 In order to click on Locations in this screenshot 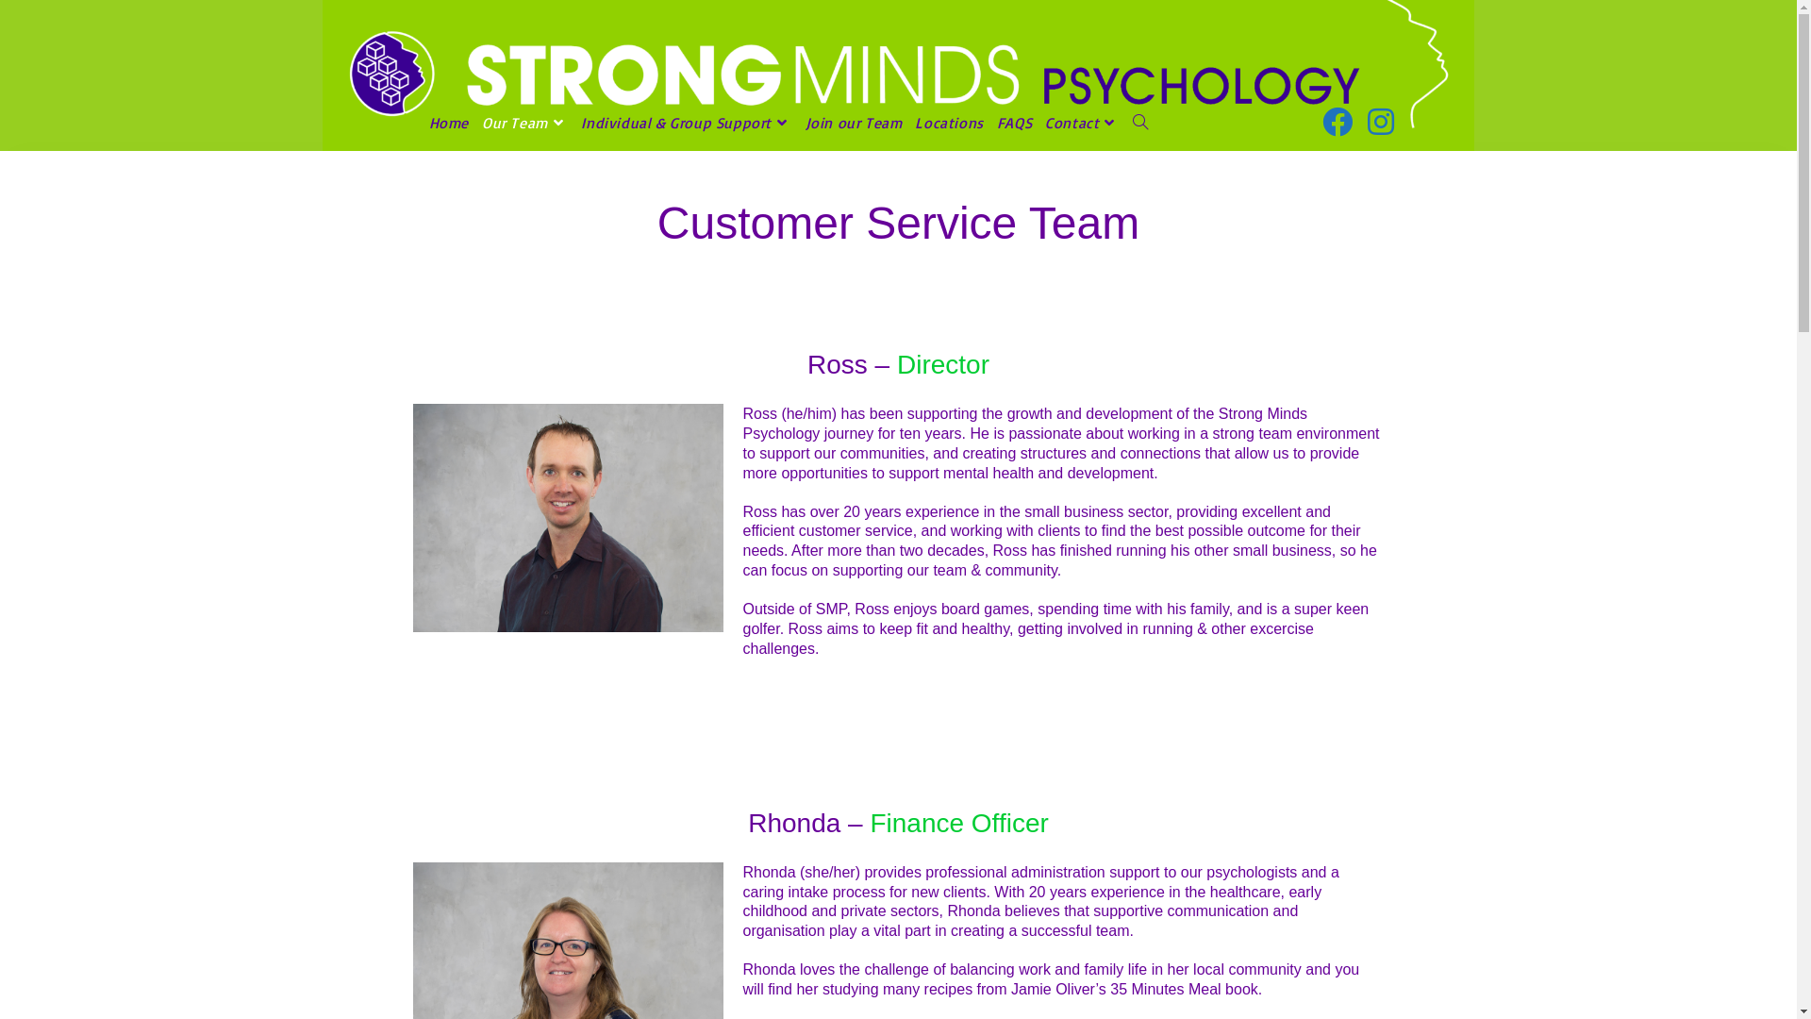, I will do `click(949, 123)`.